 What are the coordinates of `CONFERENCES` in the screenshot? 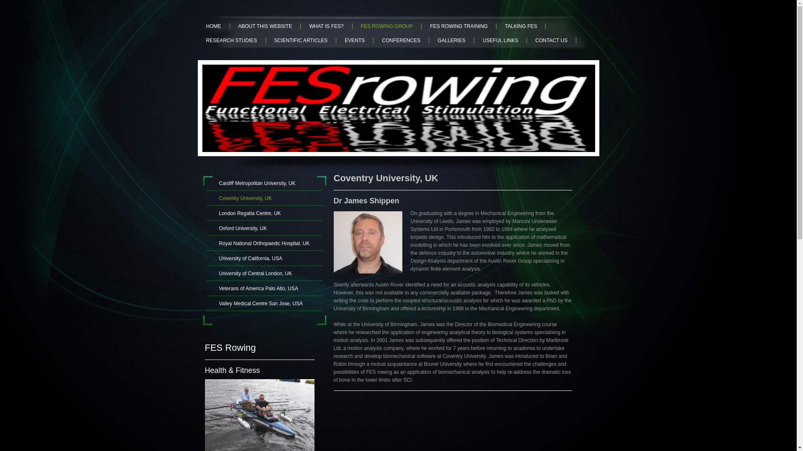 It's located at (401, 40).